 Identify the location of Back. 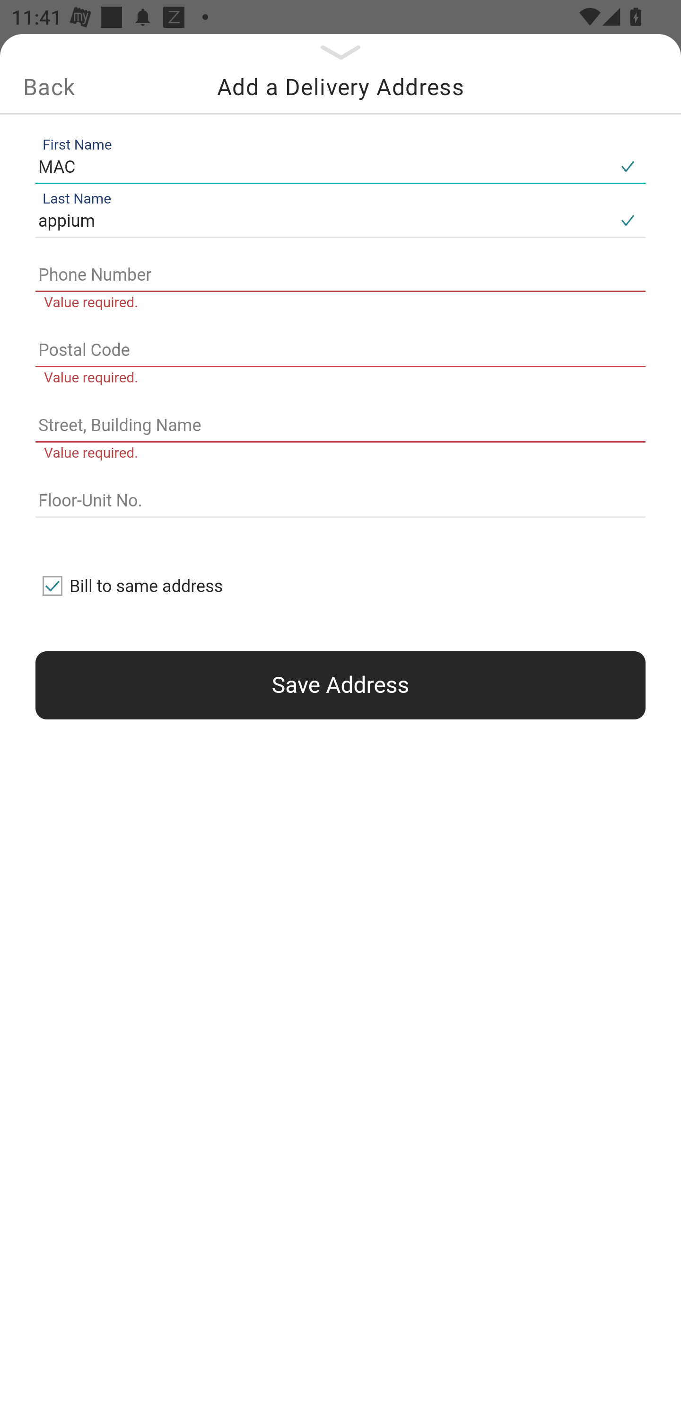
(49, 87).